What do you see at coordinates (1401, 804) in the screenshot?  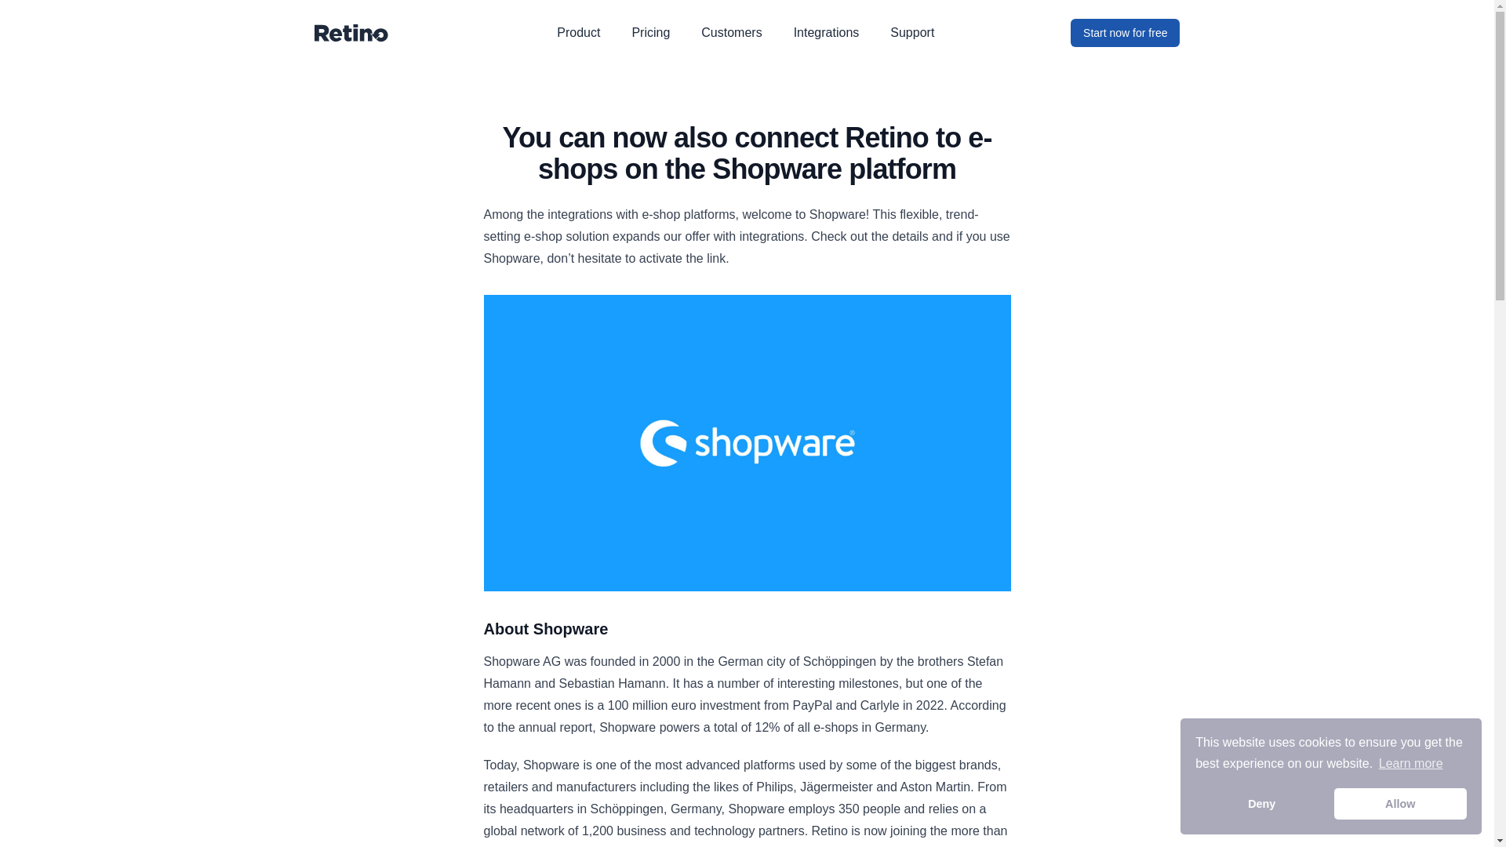 I see `Allow` at bounding box center [1401, 804].